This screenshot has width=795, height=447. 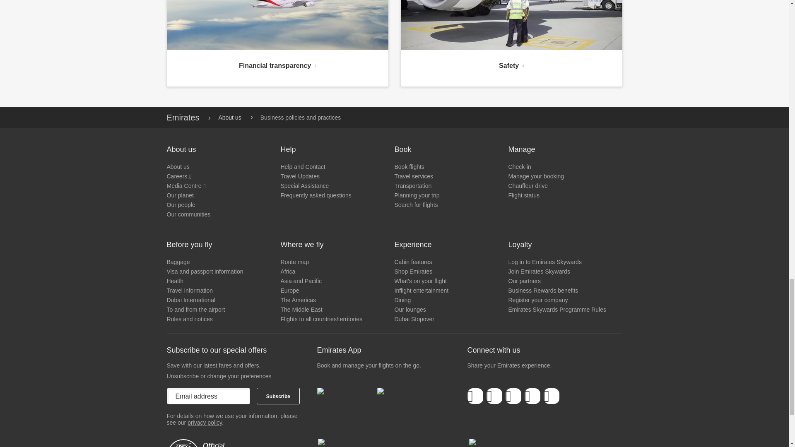 I want to click on privacy policy, so click(x=205, y=423).